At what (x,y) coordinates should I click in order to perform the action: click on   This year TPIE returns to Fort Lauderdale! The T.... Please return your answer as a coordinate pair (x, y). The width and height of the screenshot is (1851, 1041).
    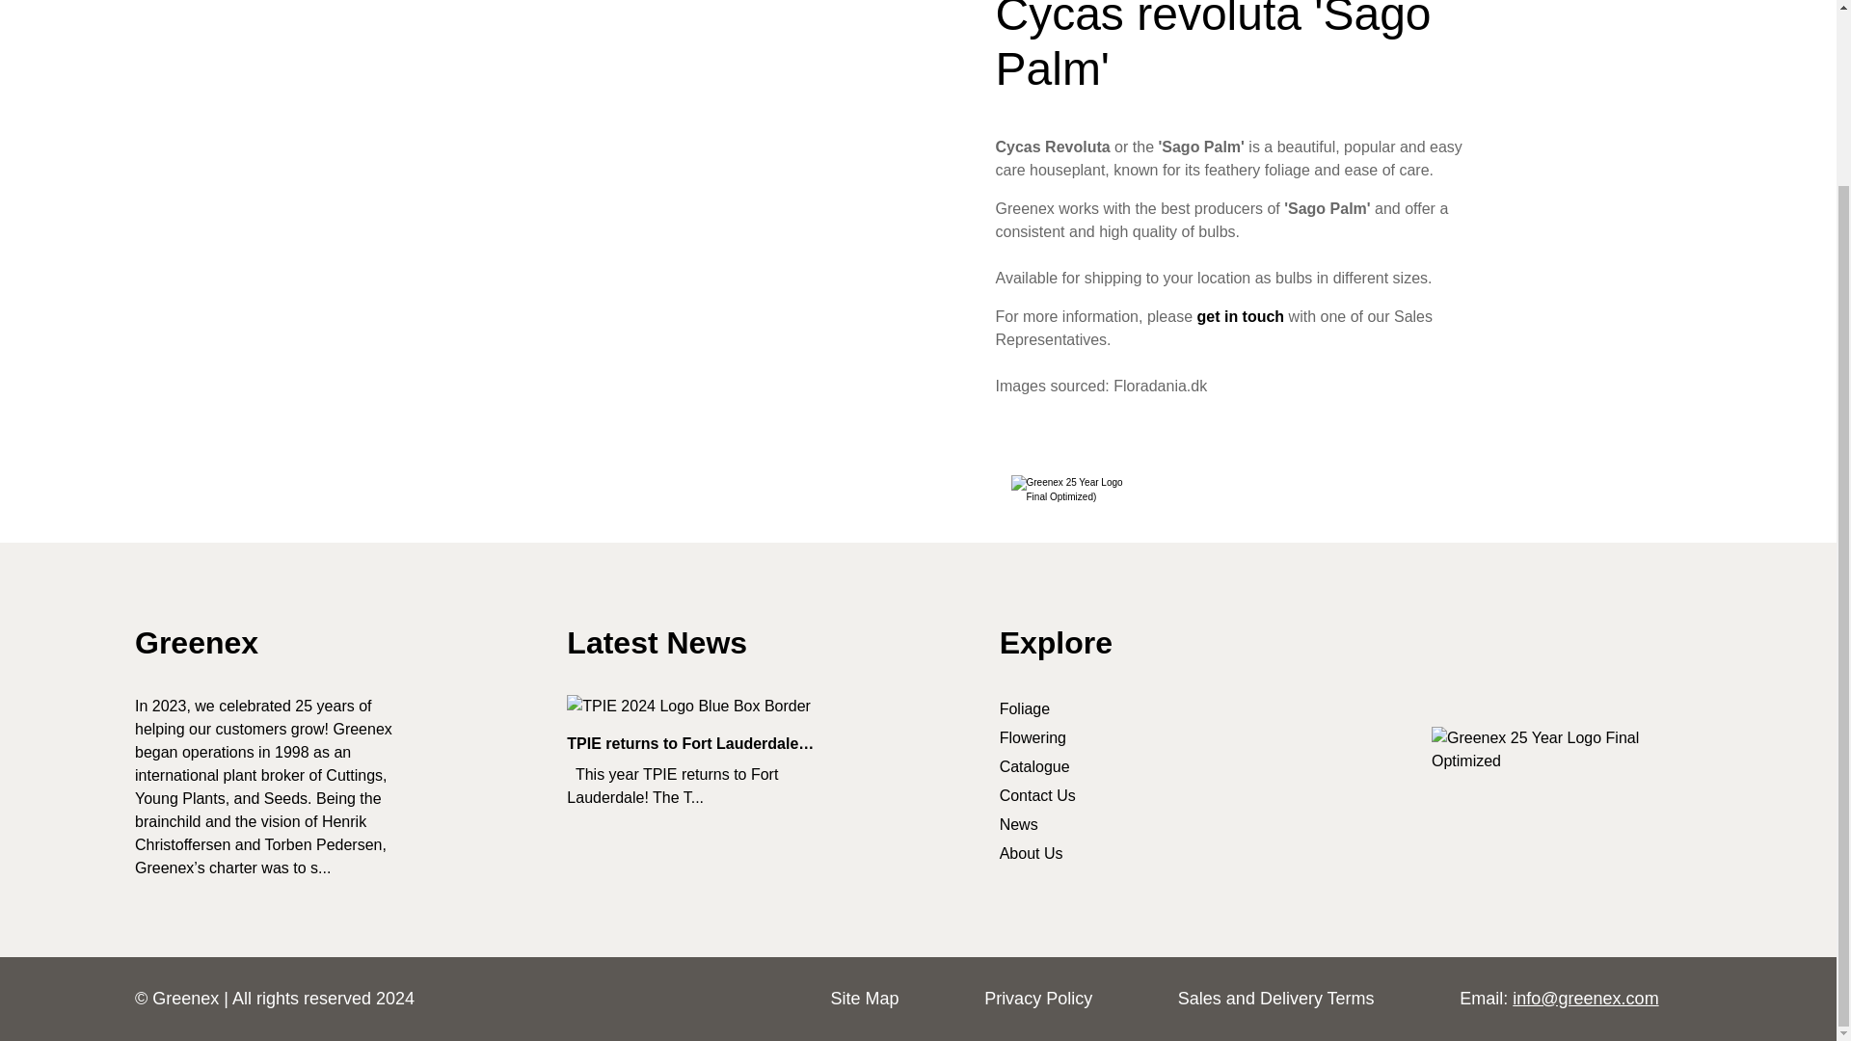
    Looking at the image, I should click on (701, 787).